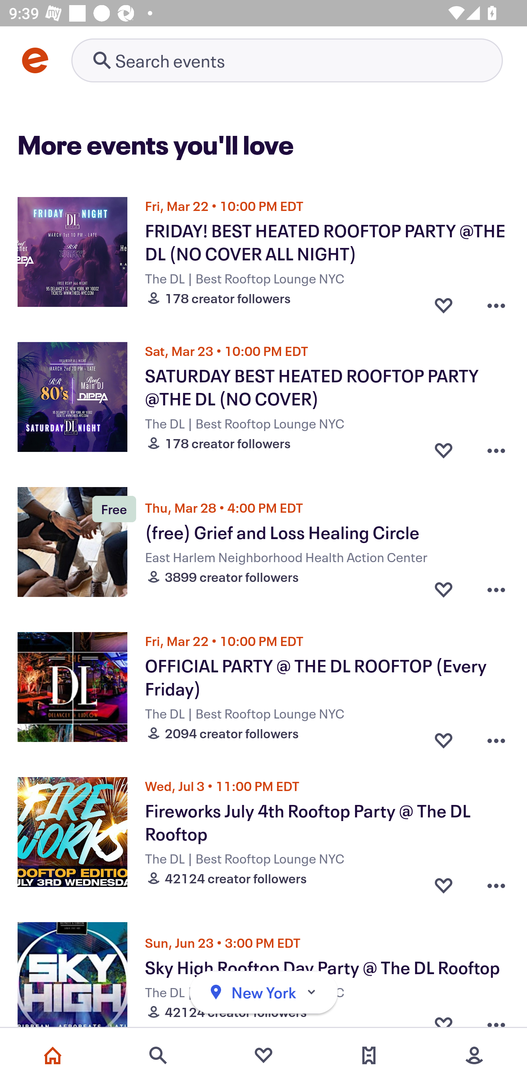 The image size is (527, 1084). Describe the element at coordinates (53, 1055) in the screenshot. I see `Home` at that location.